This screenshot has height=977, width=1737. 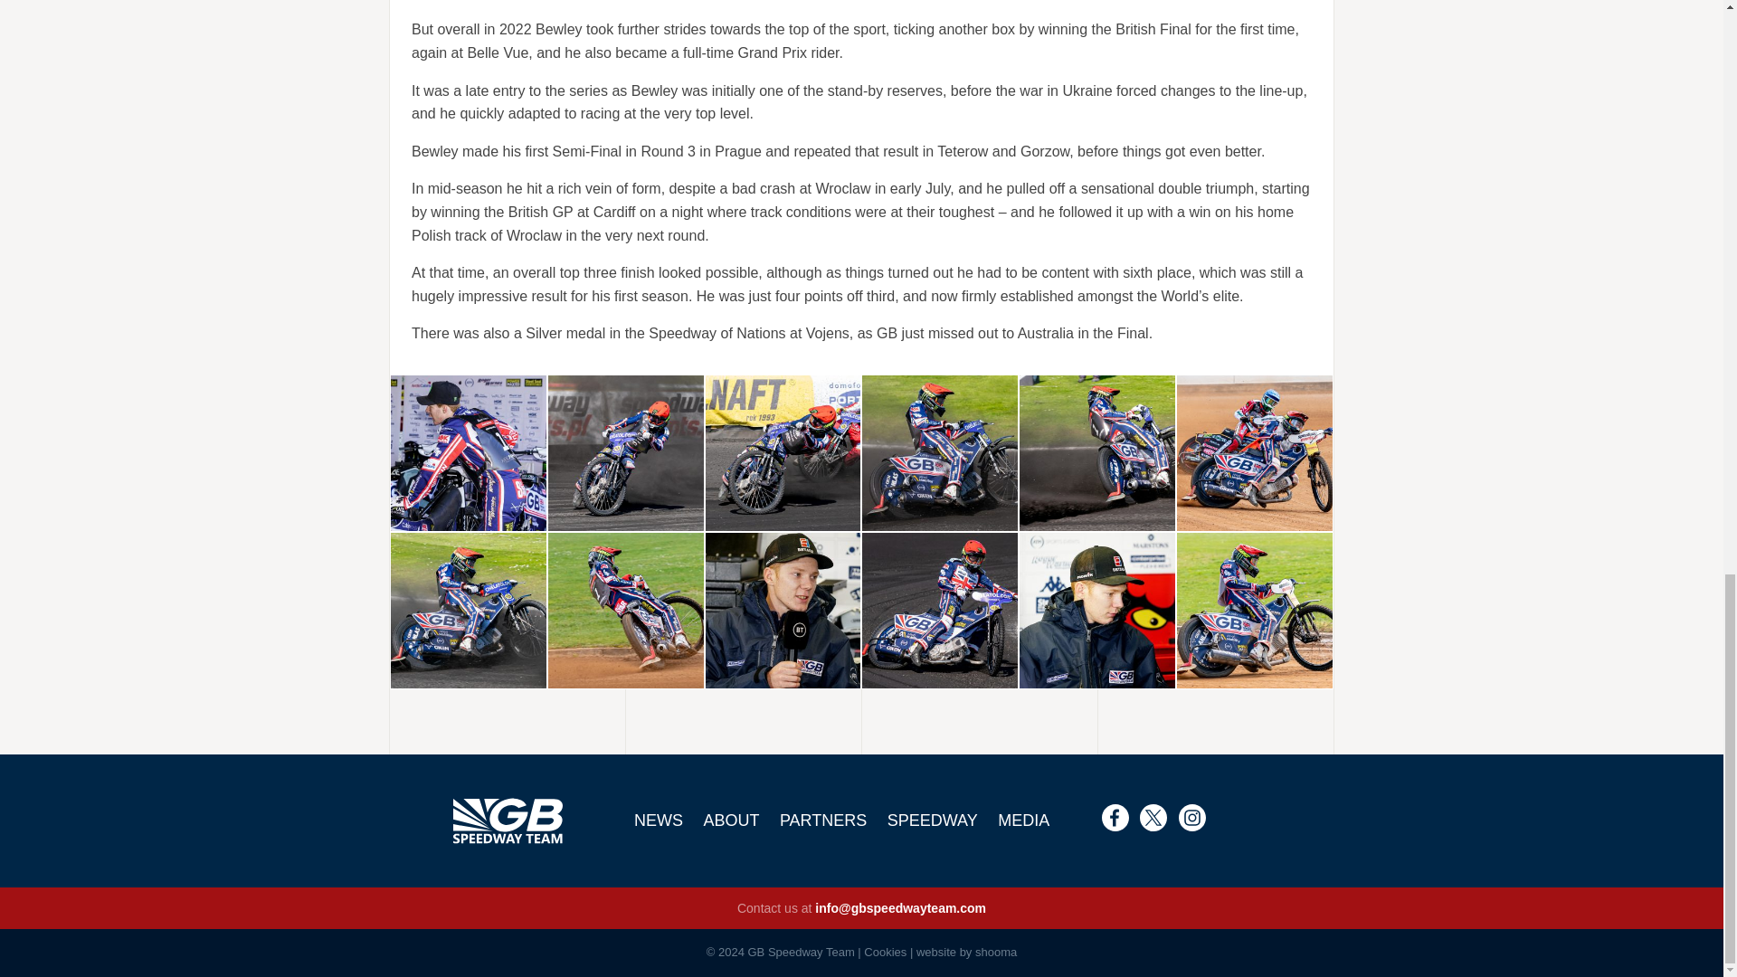 I want to click on 117, so click(x=469, y=610).